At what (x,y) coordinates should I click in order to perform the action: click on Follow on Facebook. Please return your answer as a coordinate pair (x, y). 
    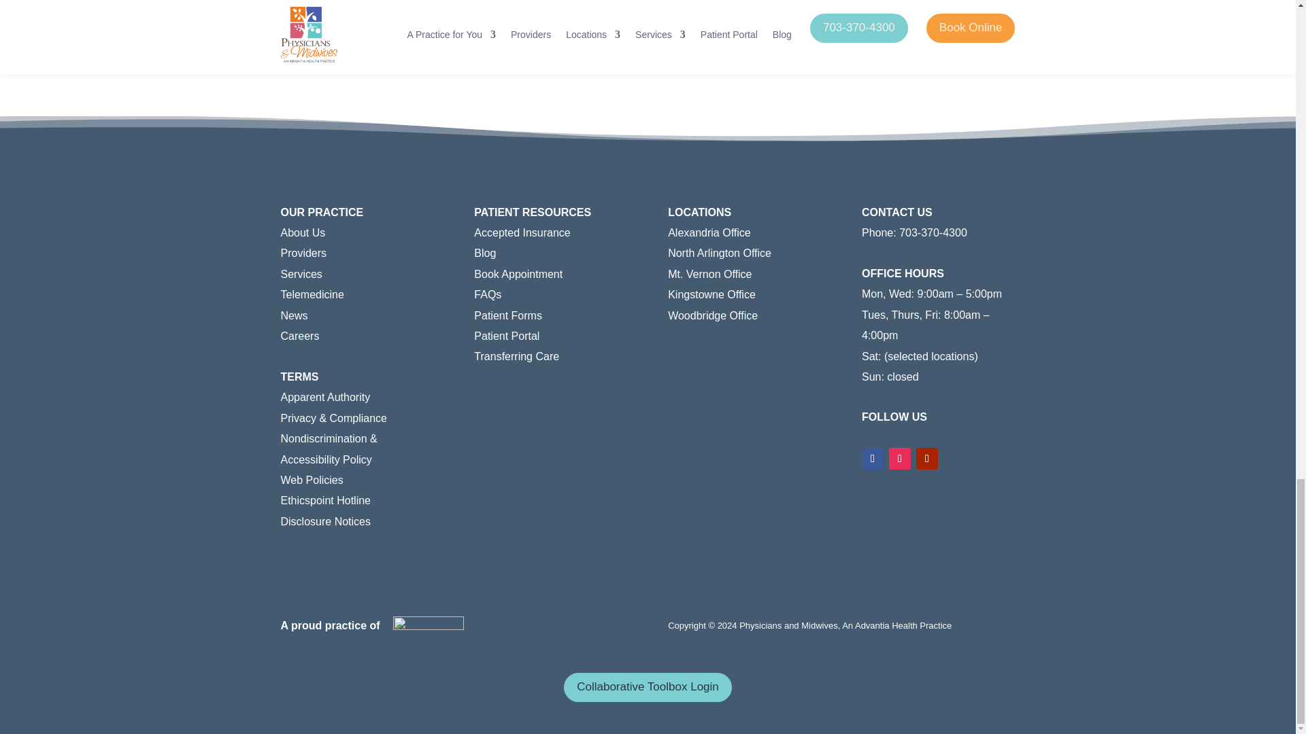
    Looking at the image, I should click on (873, 458).